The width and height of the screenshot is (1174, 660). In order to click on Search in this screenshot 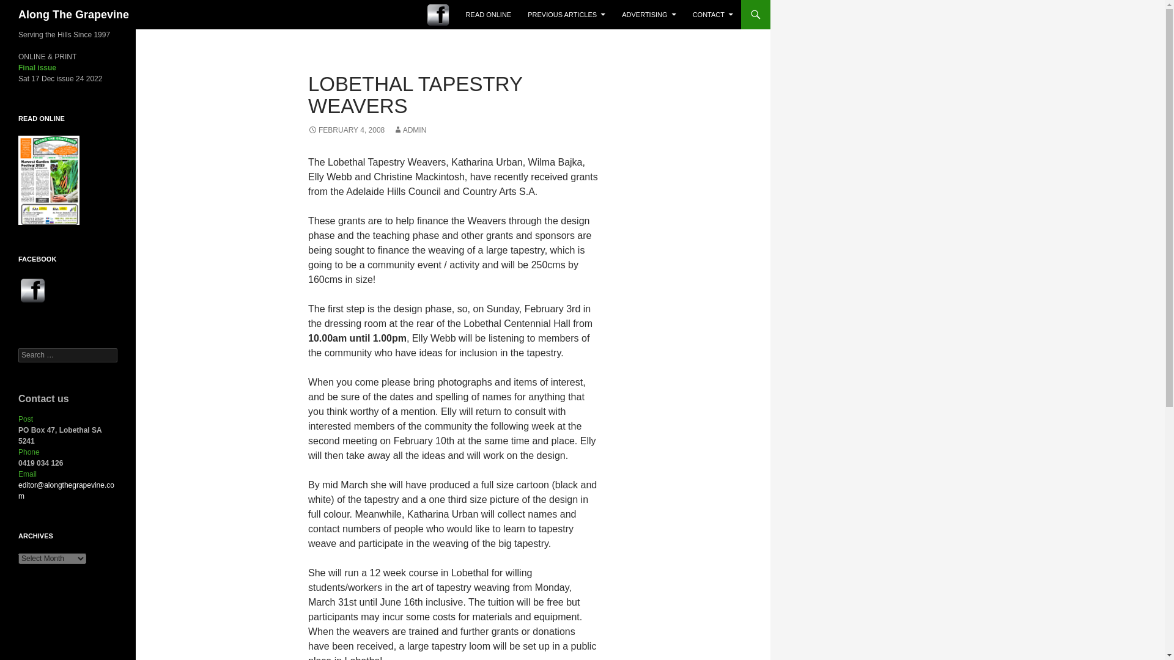, I will do `click(24, 7)`.